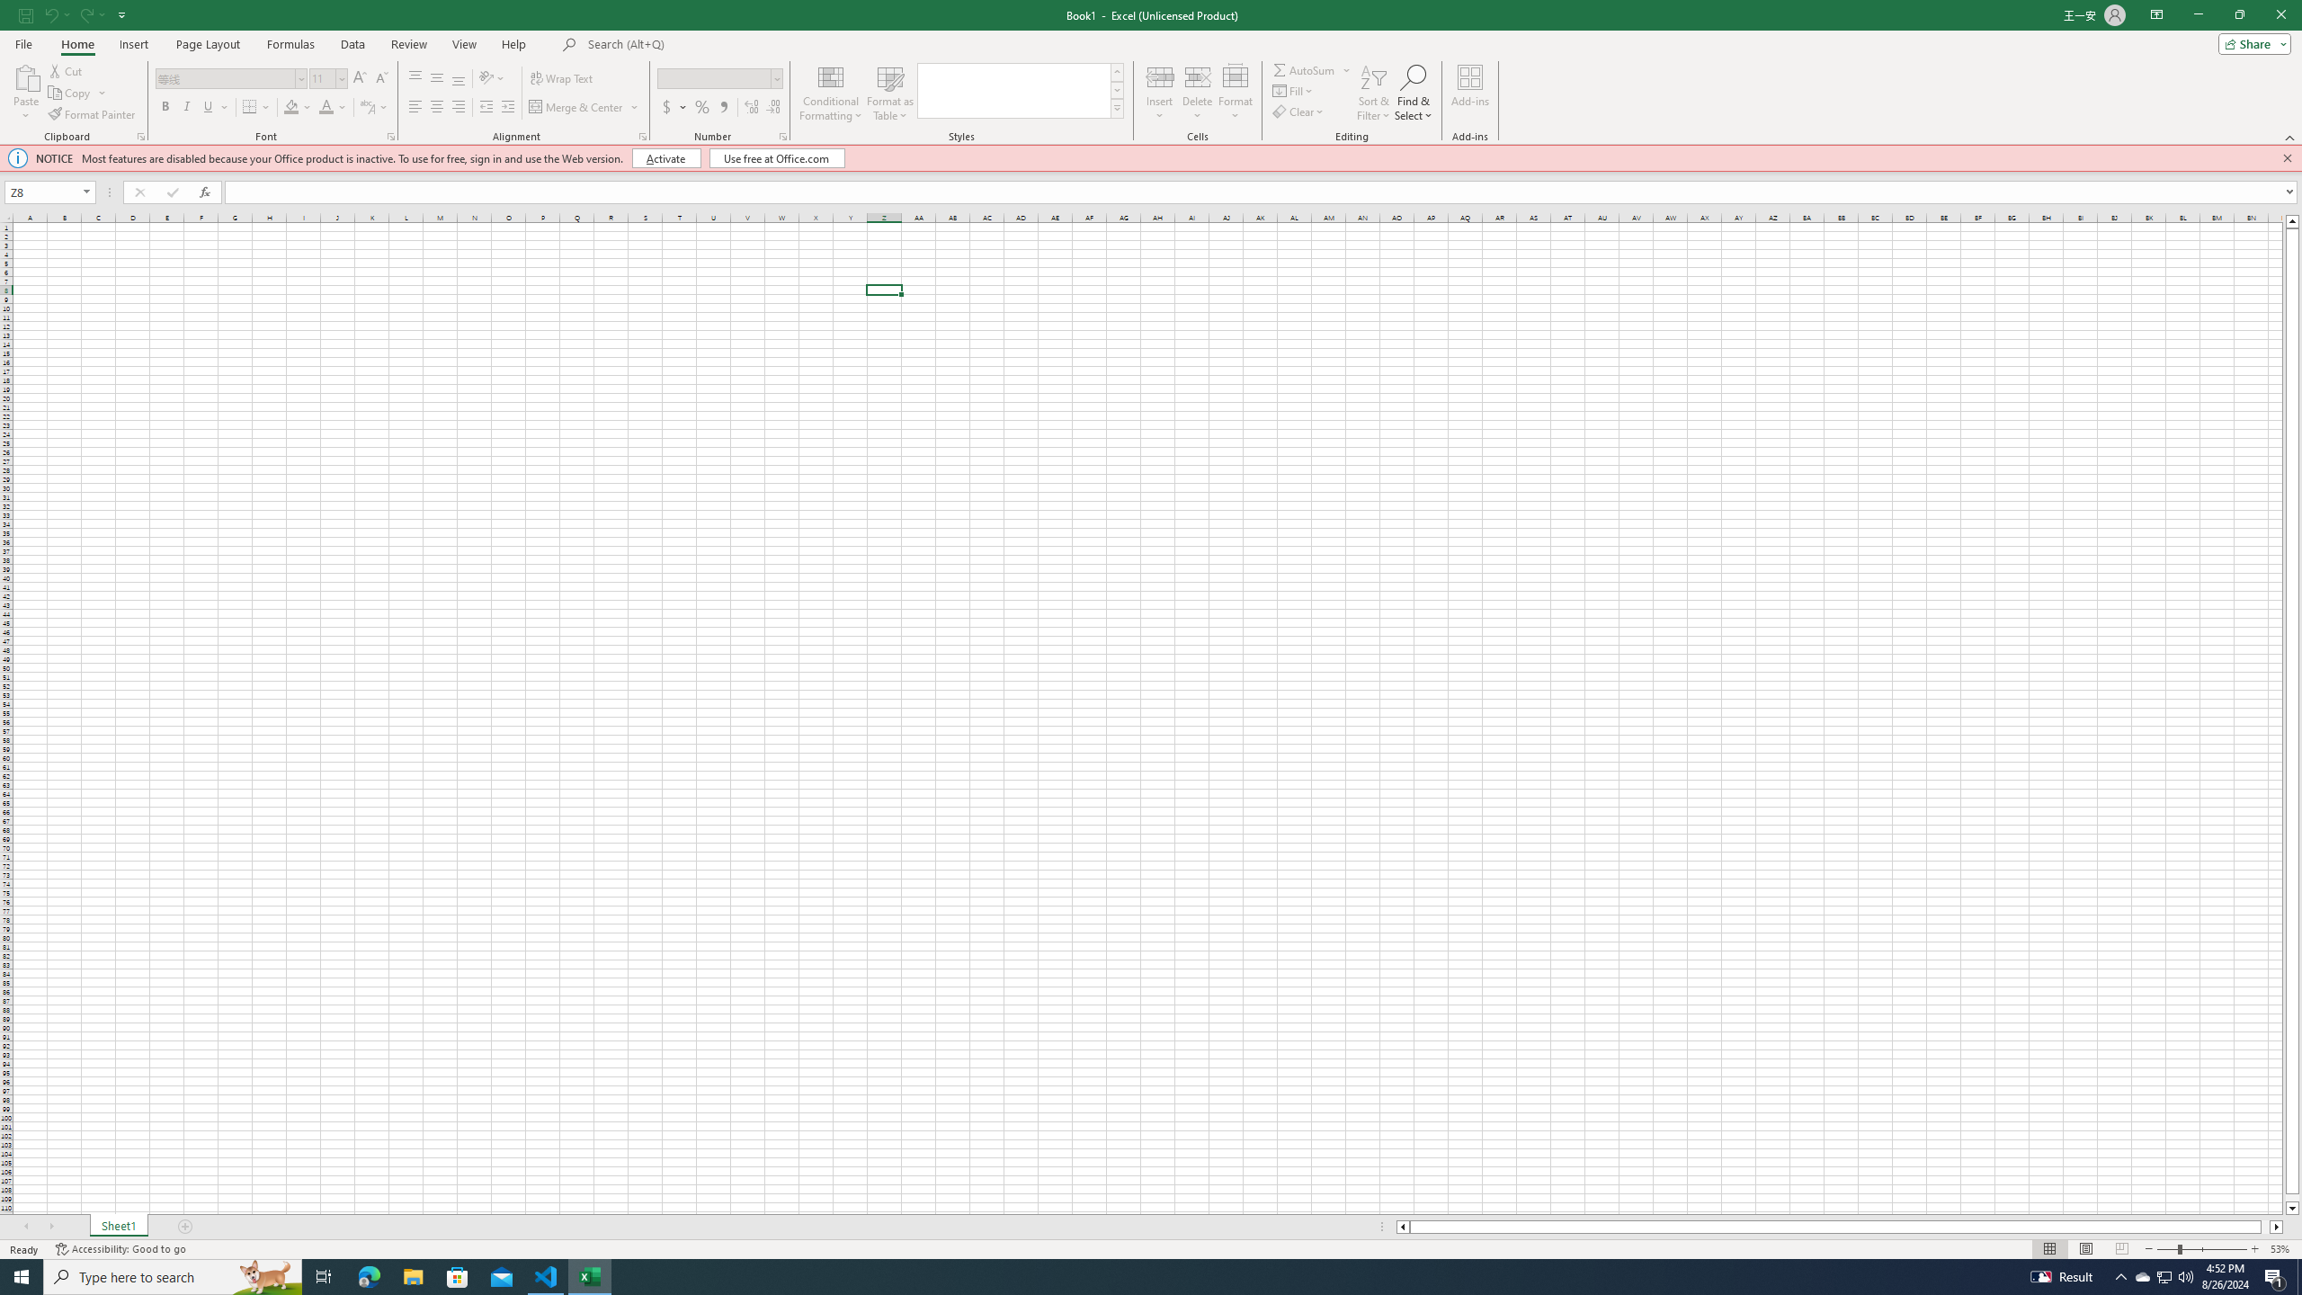 This screenshot has height=1295, width=2302. Describe the element at coordinates (77, 94) in the screenshot. I see `Copy` at that location.